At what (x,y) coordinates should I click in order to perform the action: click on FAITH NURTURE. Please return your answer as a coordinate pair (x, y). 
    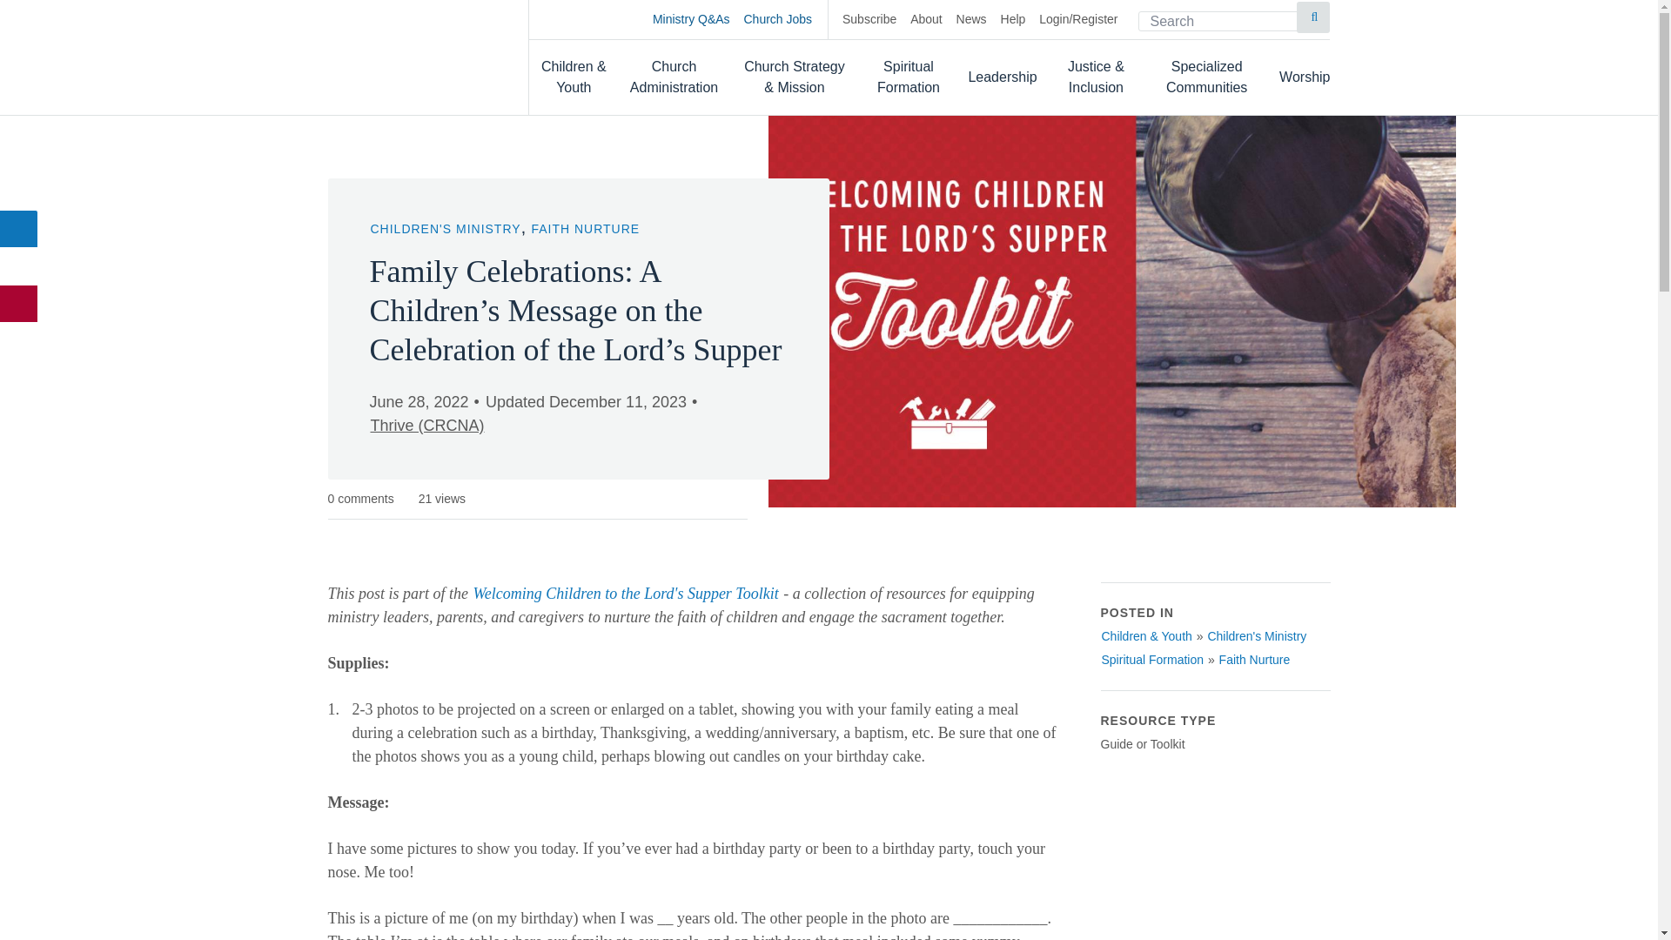
    Looking at the image, I should click on (585, 228).